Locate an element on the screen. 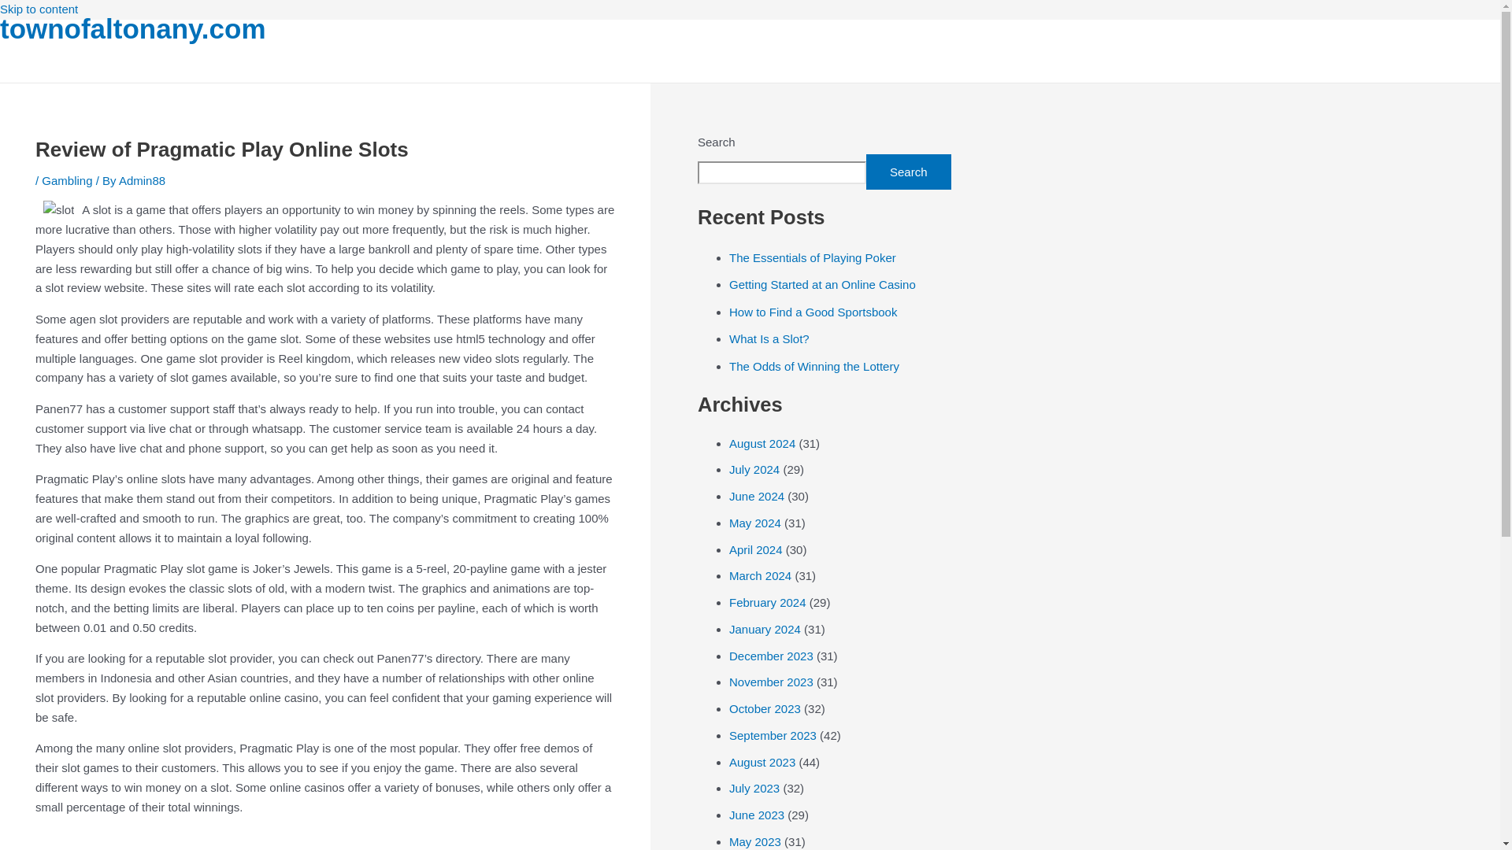 This screenshot has width=1512, height=850. Getting Started at an Online Casino is located at coordinates (822, 285).